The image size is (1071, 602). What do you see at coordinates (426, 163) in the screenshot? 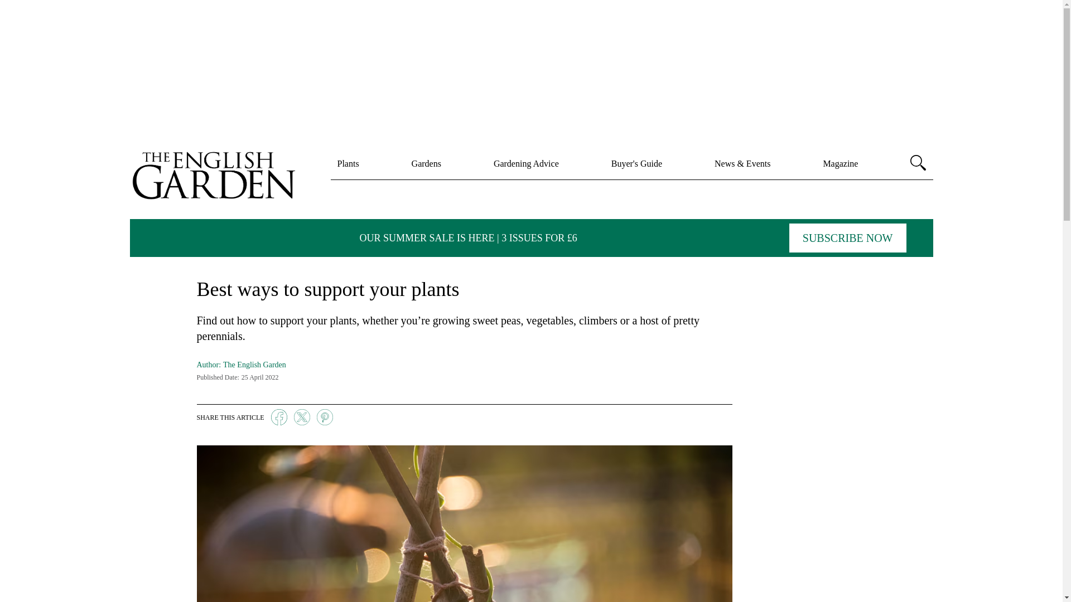
I see `Gardens` at bounding box center [426, 163].